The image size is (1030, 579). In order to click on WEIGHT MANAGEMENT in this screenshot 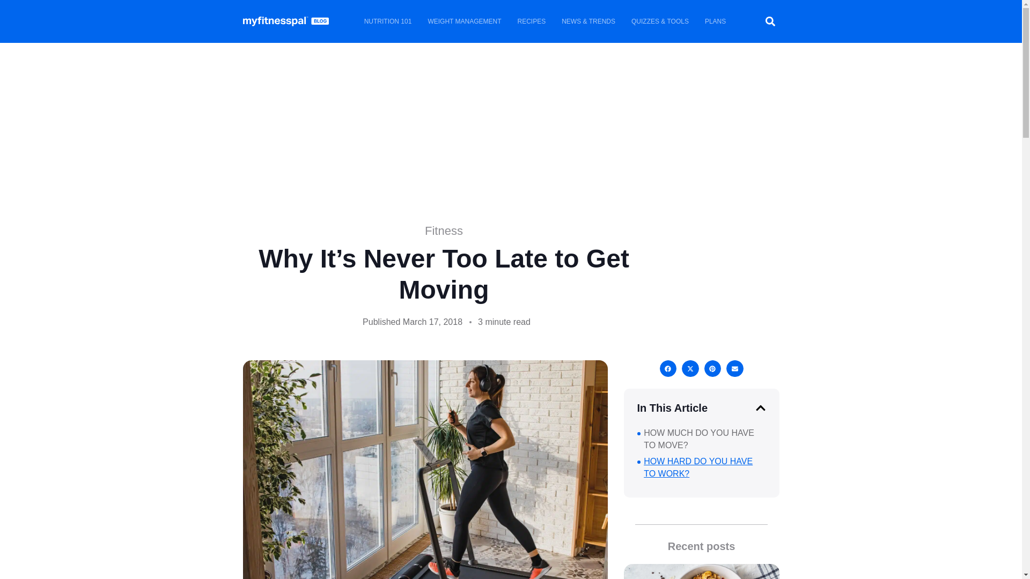, I will do `click(464, 21)`.